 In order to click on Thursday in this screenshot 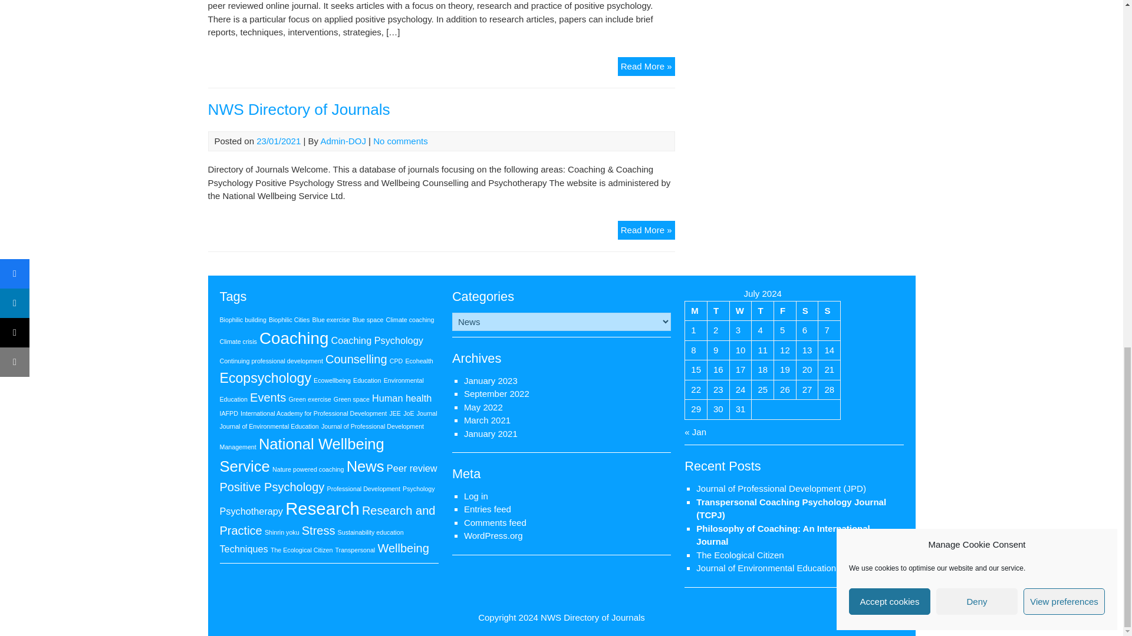, I will do `click(763, 311)`.